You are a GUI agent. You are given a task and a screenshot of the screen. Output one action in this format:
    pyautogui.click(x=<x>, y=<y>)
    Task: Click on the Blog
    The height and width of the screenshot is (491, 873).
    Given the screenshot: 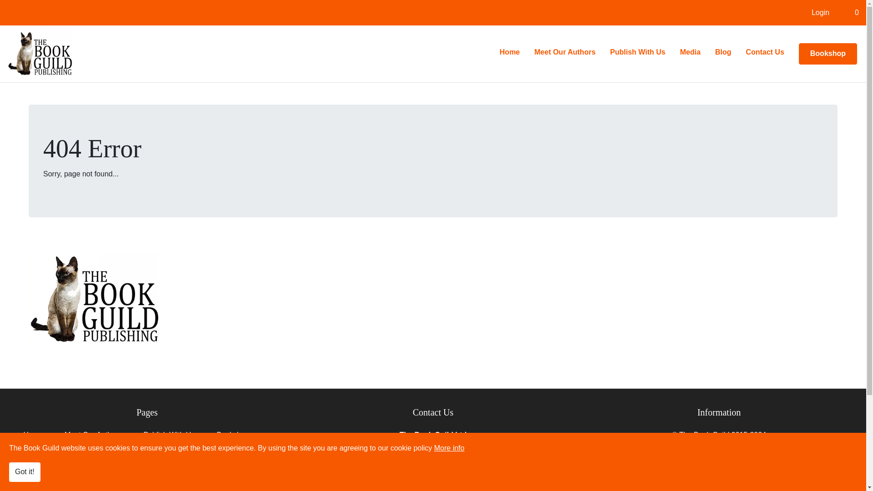 What is the action you would take?
    pyautogui.click(x=723, y=52)
    